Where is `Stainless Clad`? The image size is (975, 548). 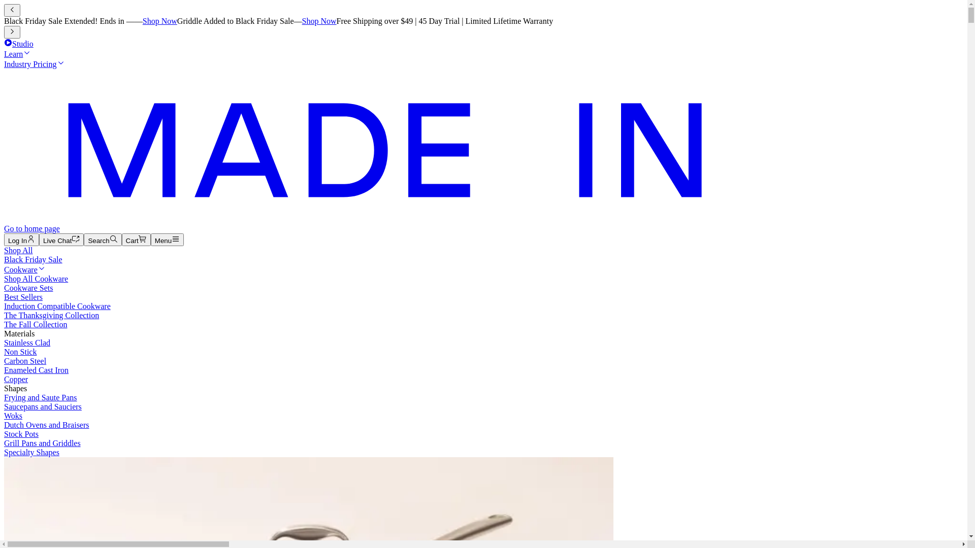 Stainless Clad is located at coordinates (27, 343).